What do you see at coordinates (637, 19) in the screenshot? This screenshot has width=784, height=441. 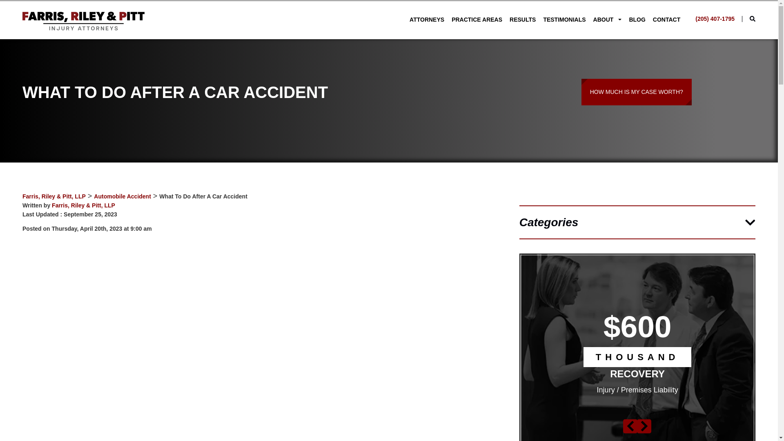 I see `BLOG` at bounding box center [637, 19].